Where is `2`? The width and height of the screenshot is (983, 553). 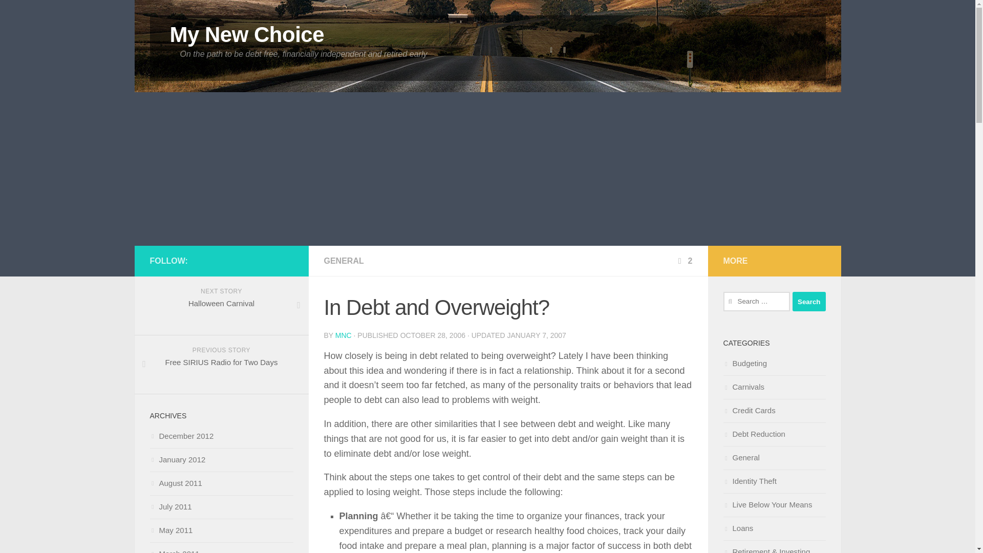 2 is located at coordinates (684, 261).